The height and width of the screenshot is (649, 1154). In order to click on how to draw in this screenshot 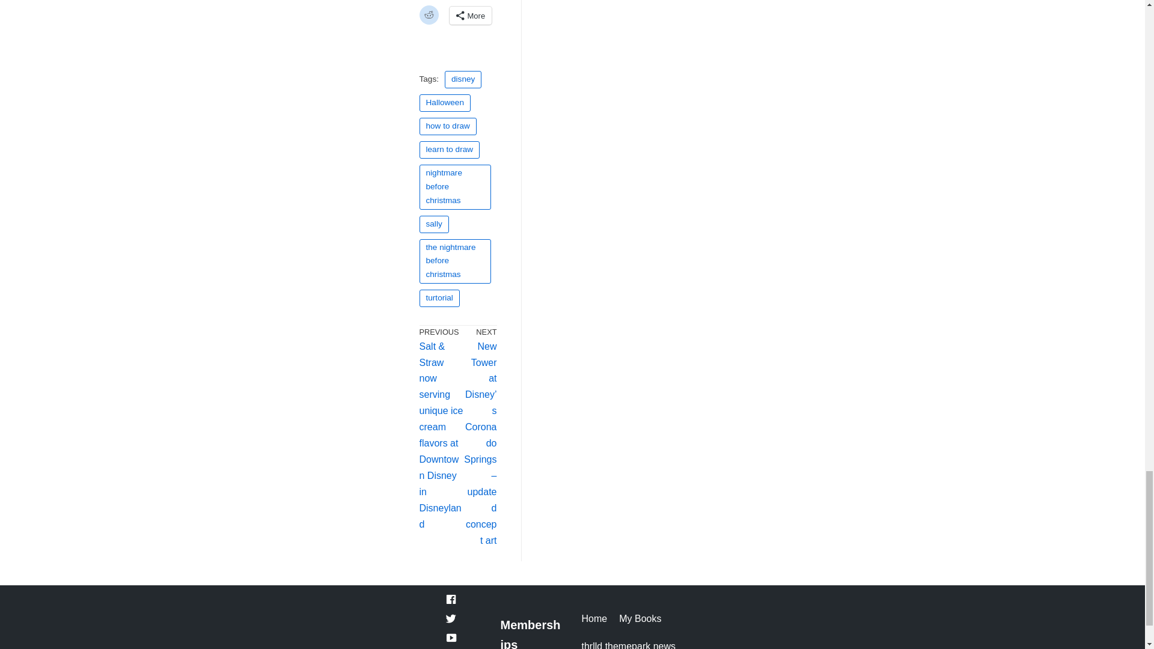, I will do `click(448, 126)`.